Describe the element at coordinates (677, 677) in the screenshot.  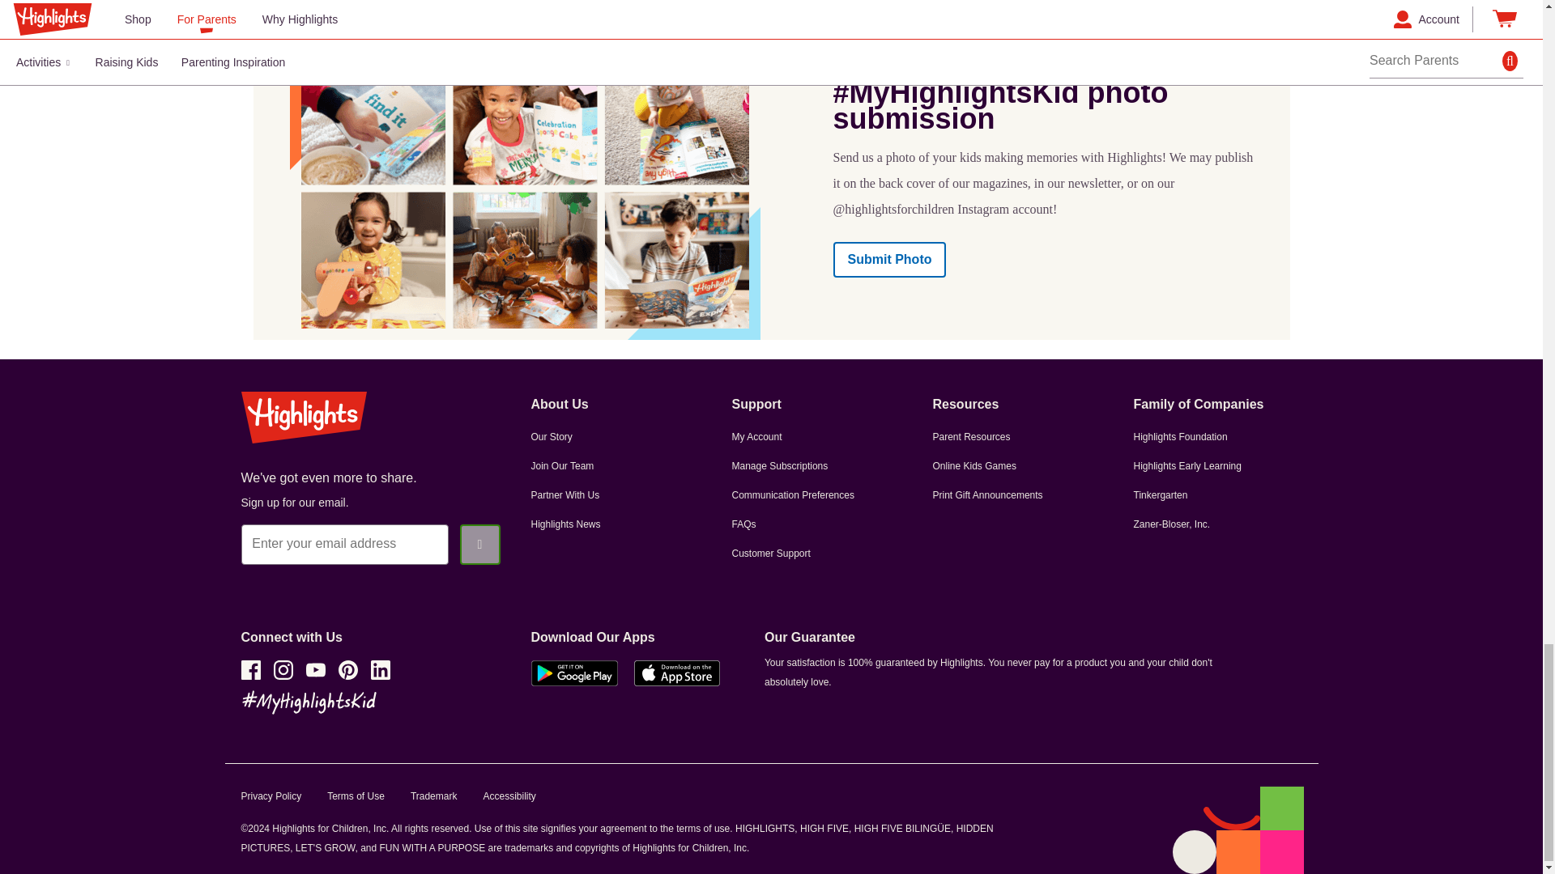
I see `Apple App Store` at that location.